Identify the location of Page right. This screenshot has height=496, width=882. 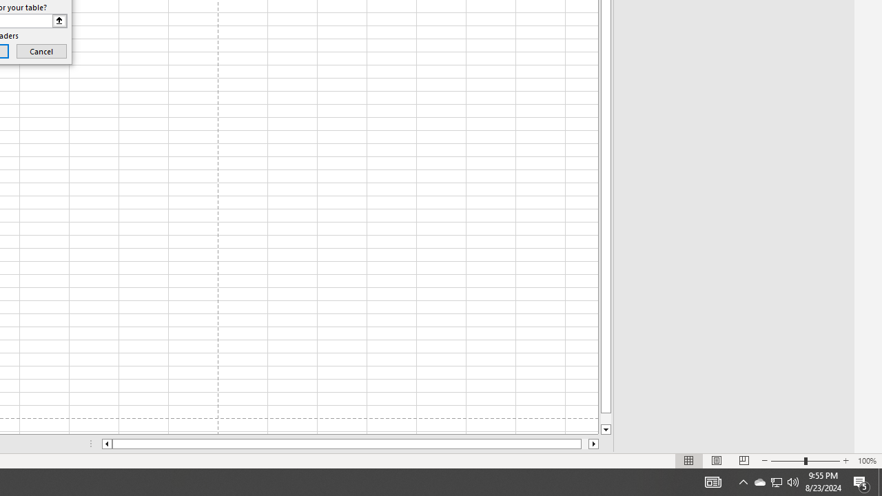
(584, 444).